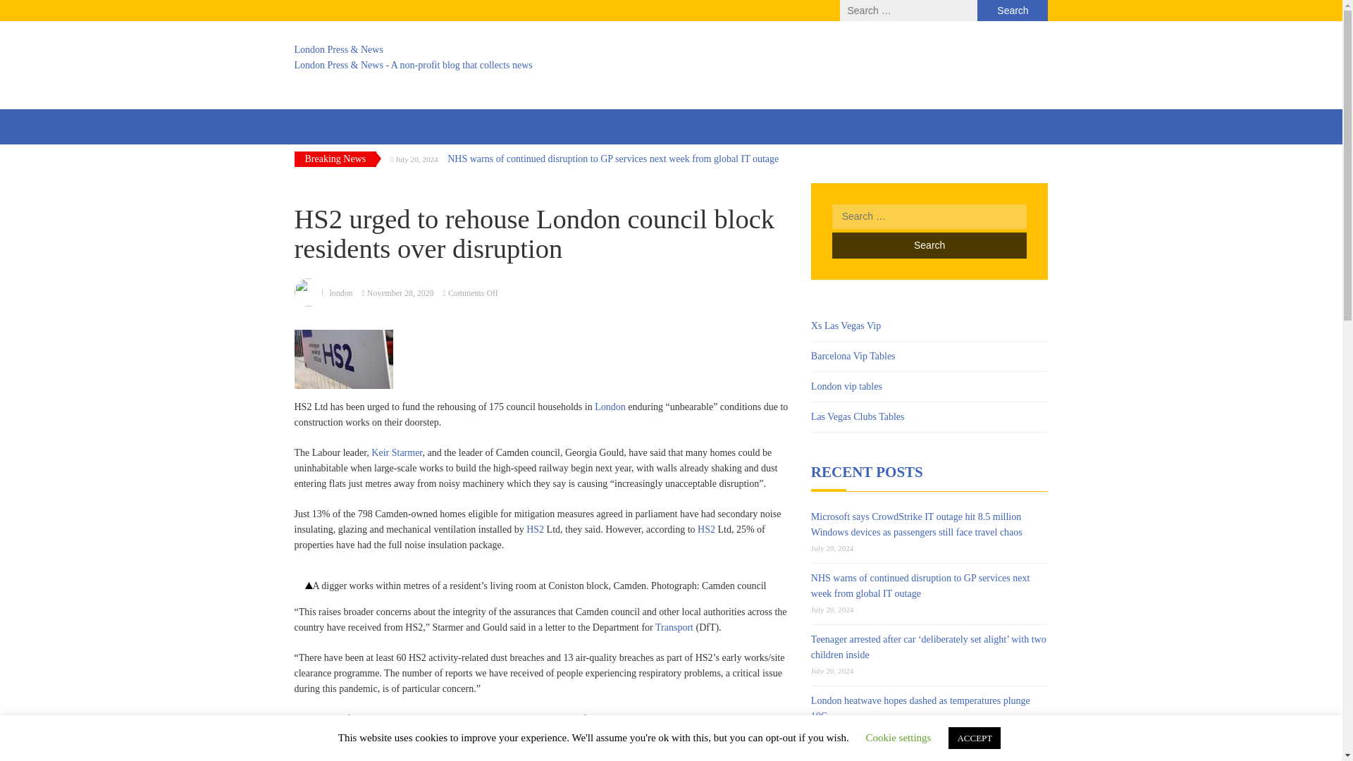 The image size is (1353, 761). What do you see at coordinates (396, 452) in the screenshot?
I see `Keir Starmer` at bounding box center [396, 452].